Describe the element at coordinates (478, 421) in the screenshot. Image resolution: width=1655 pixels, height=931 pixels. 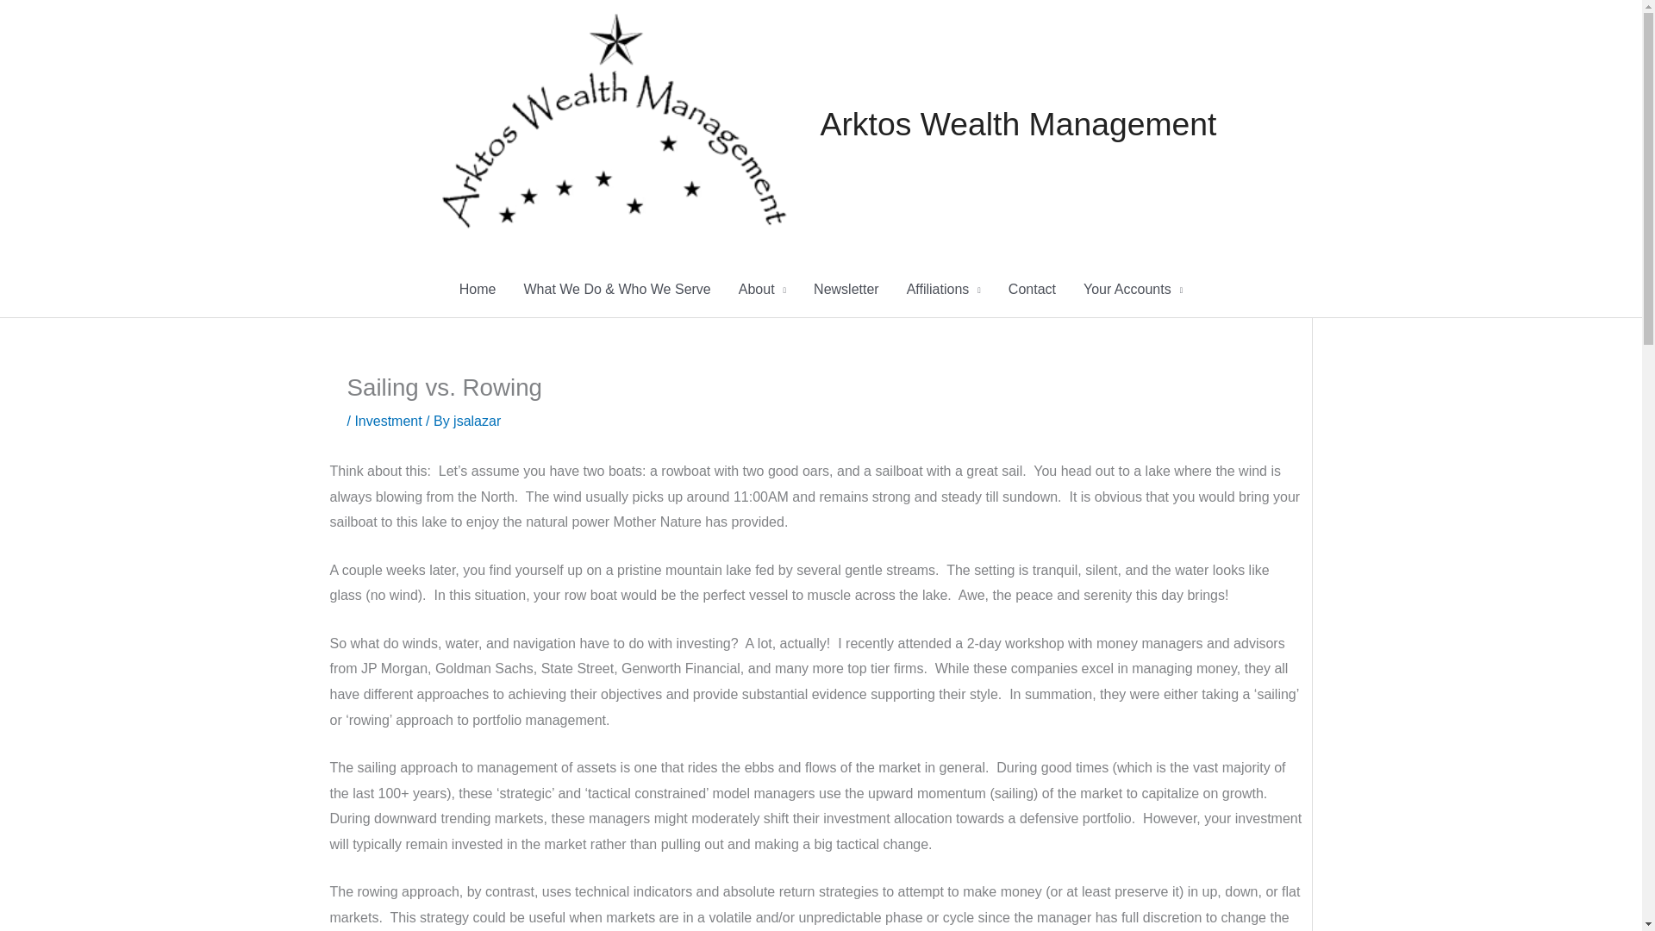
I see `jsalazar` at that location.